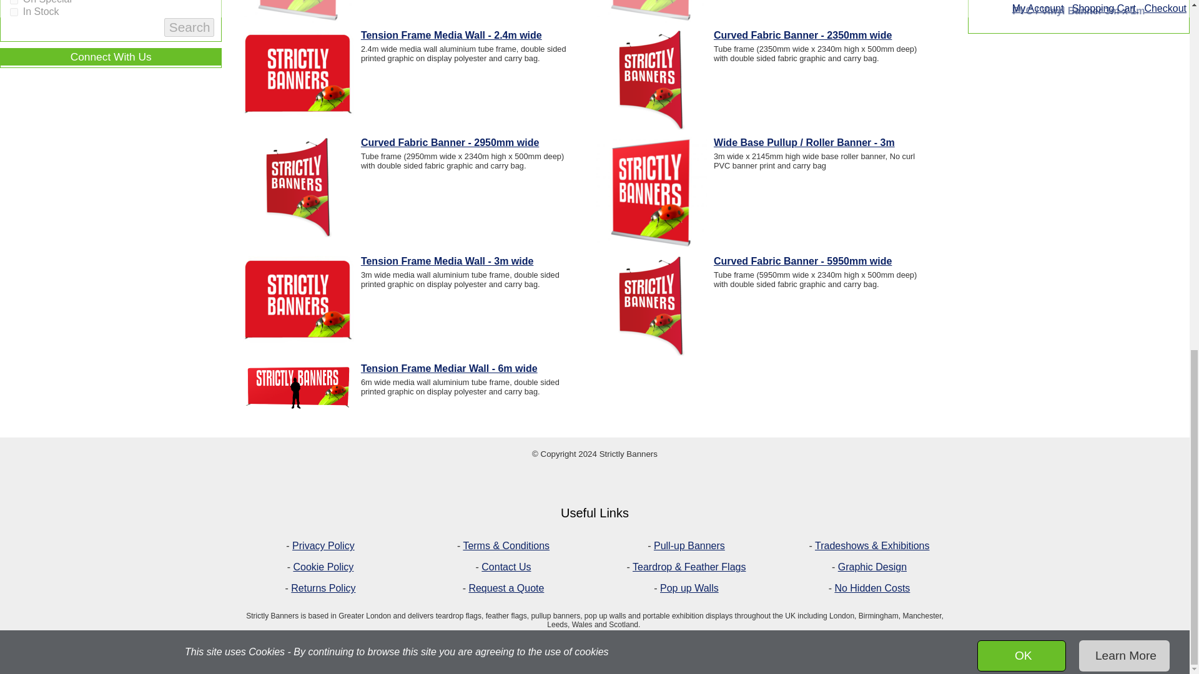 This screenshot has width=1199, height=674. Describe the element at coordinates (14, 11) in the screenshot. I see `1` at that location.